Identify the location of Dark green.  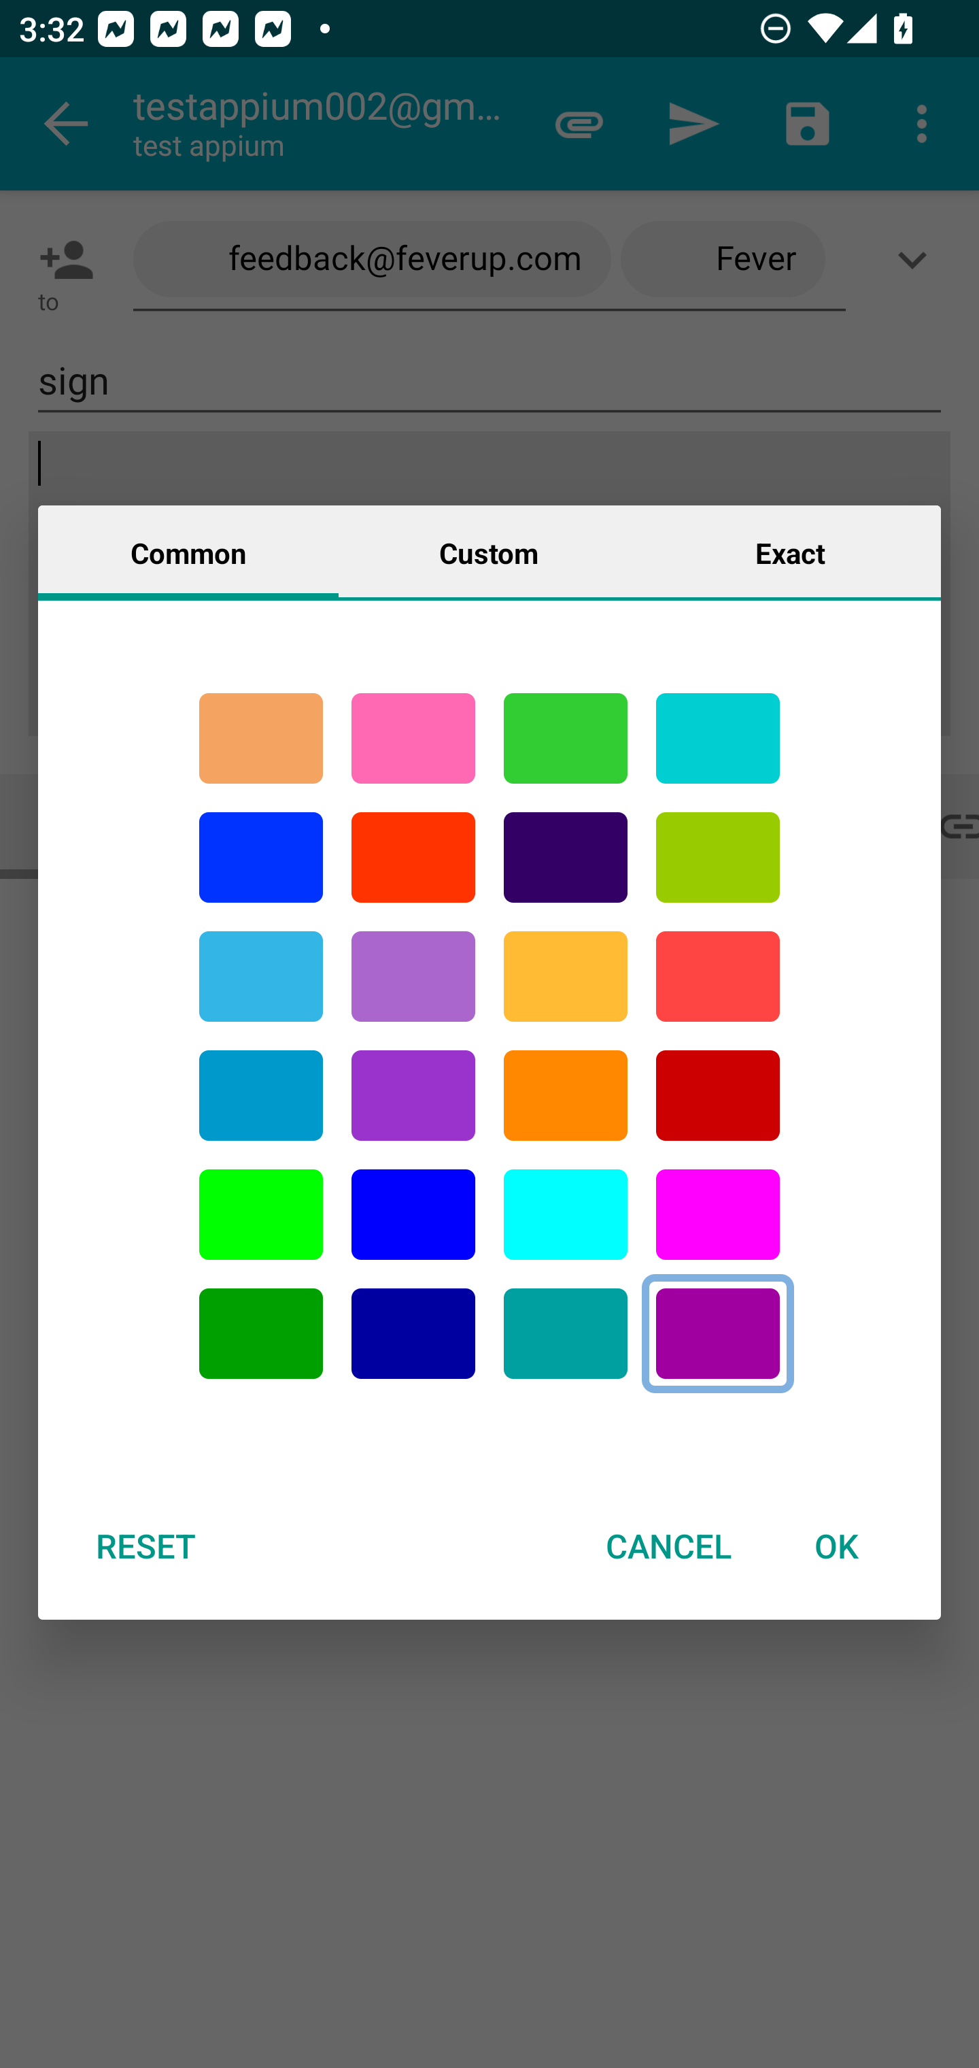
(261, 1333).